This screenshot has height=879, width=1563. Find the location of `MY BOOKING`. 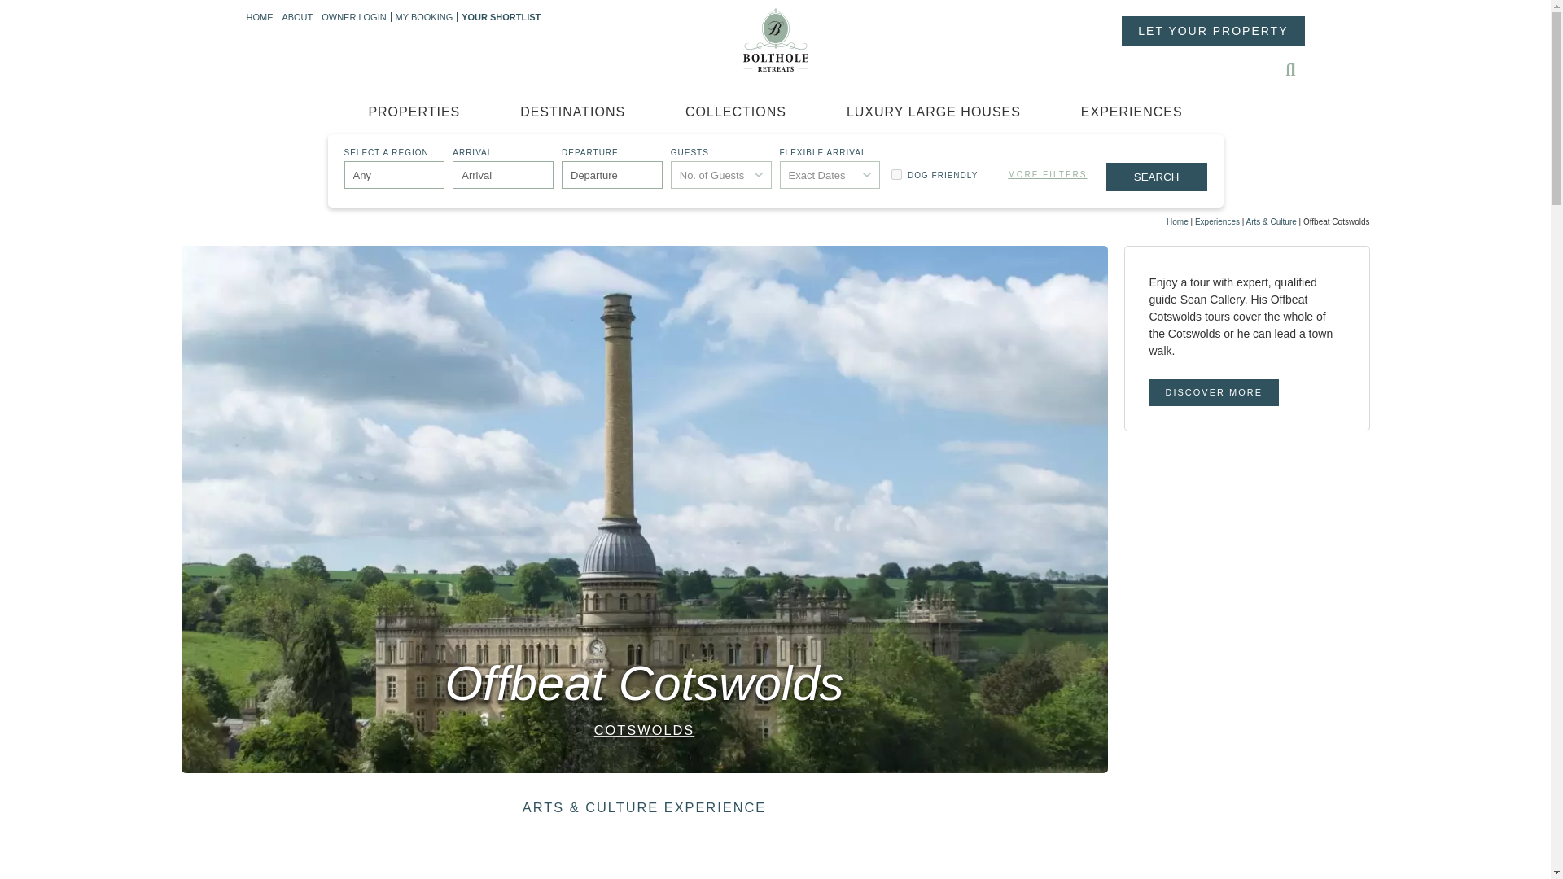

MY BOOKING is located at coordinates (427, 17).